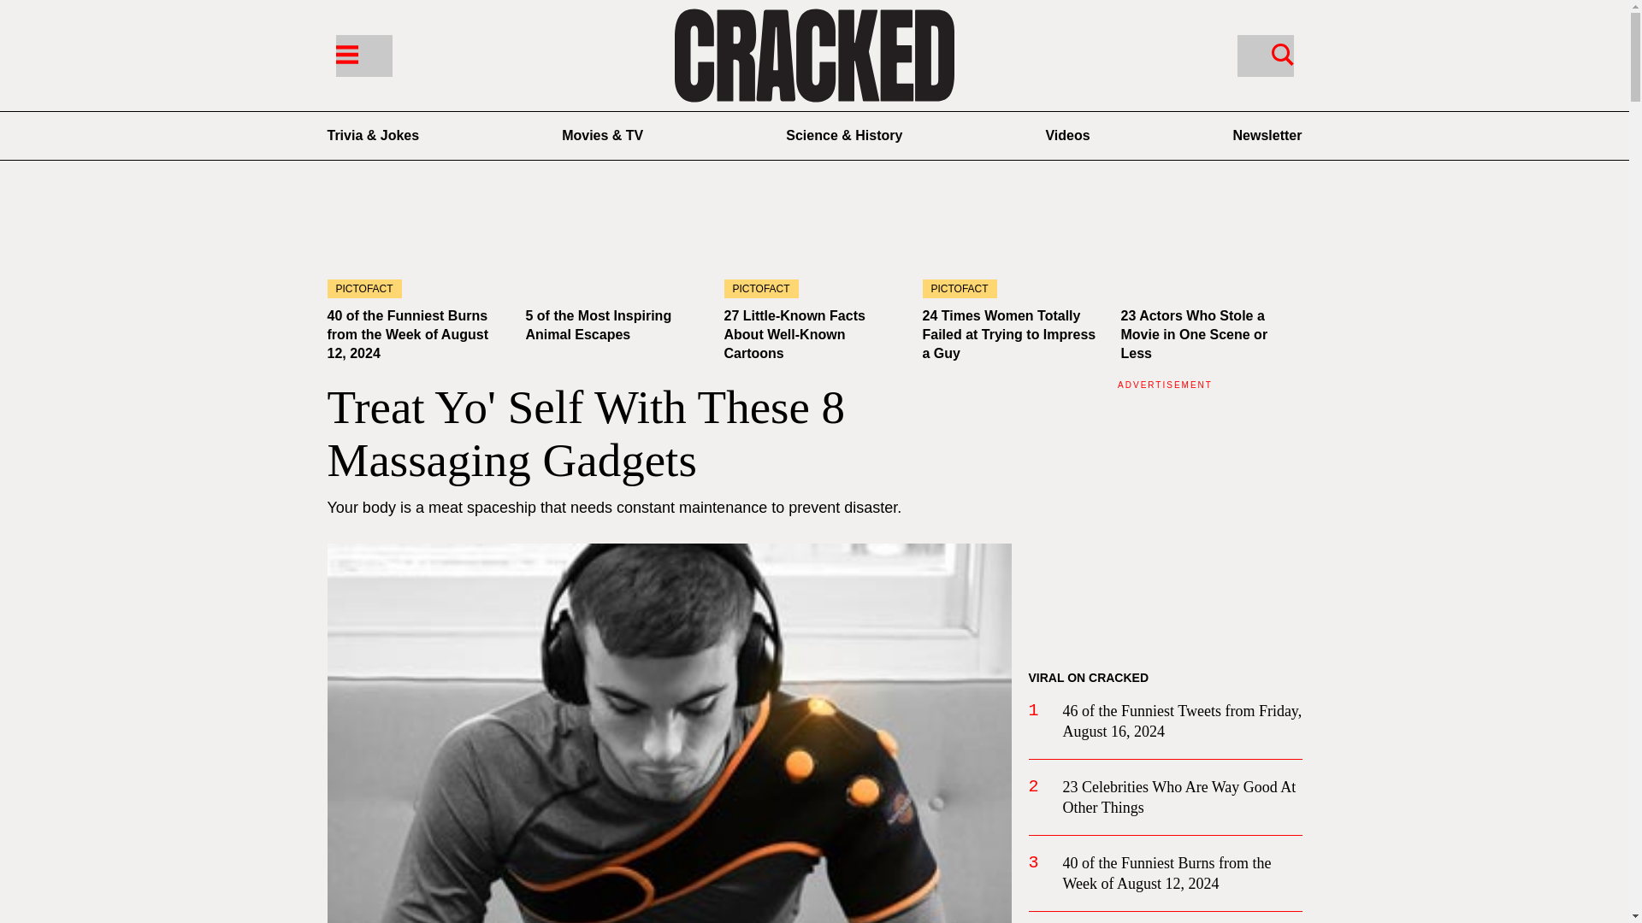 This screenshot has height=923, width=1642. What do you see at coordinates (1013, 247) in the screenshot?
I see `PICTOFACT` at bounding box center [1013, 247].